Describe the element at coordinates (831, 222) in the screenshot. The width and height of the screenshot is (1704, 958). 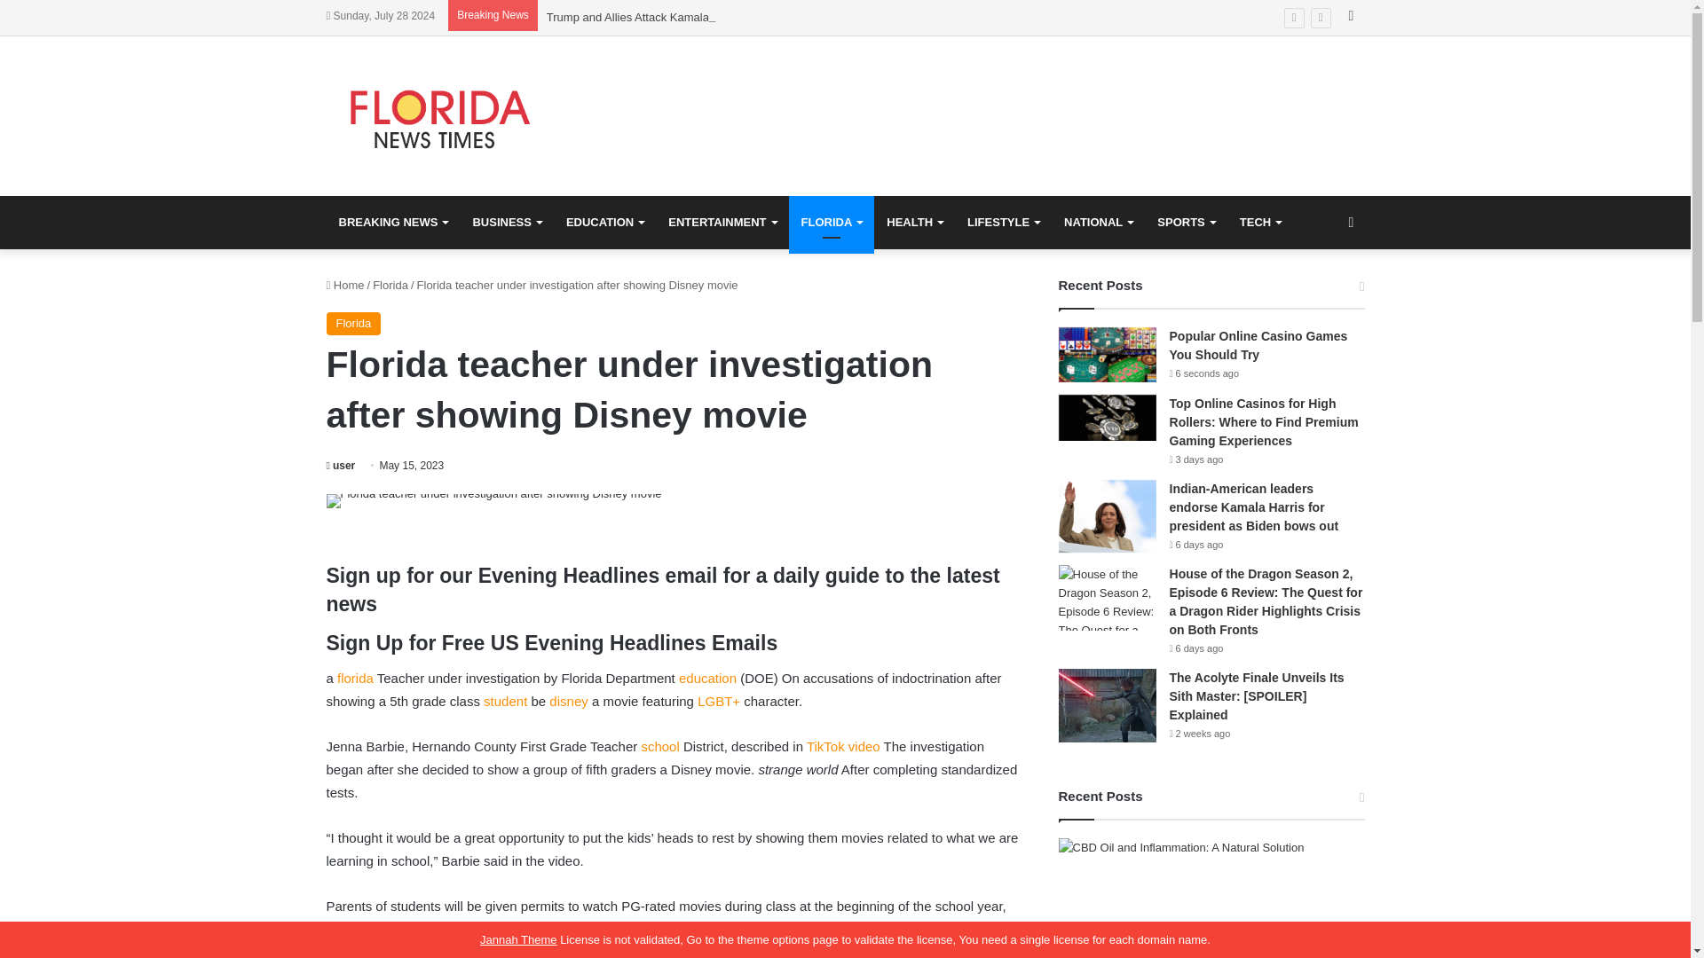
I see `FLORIDA` at that location.